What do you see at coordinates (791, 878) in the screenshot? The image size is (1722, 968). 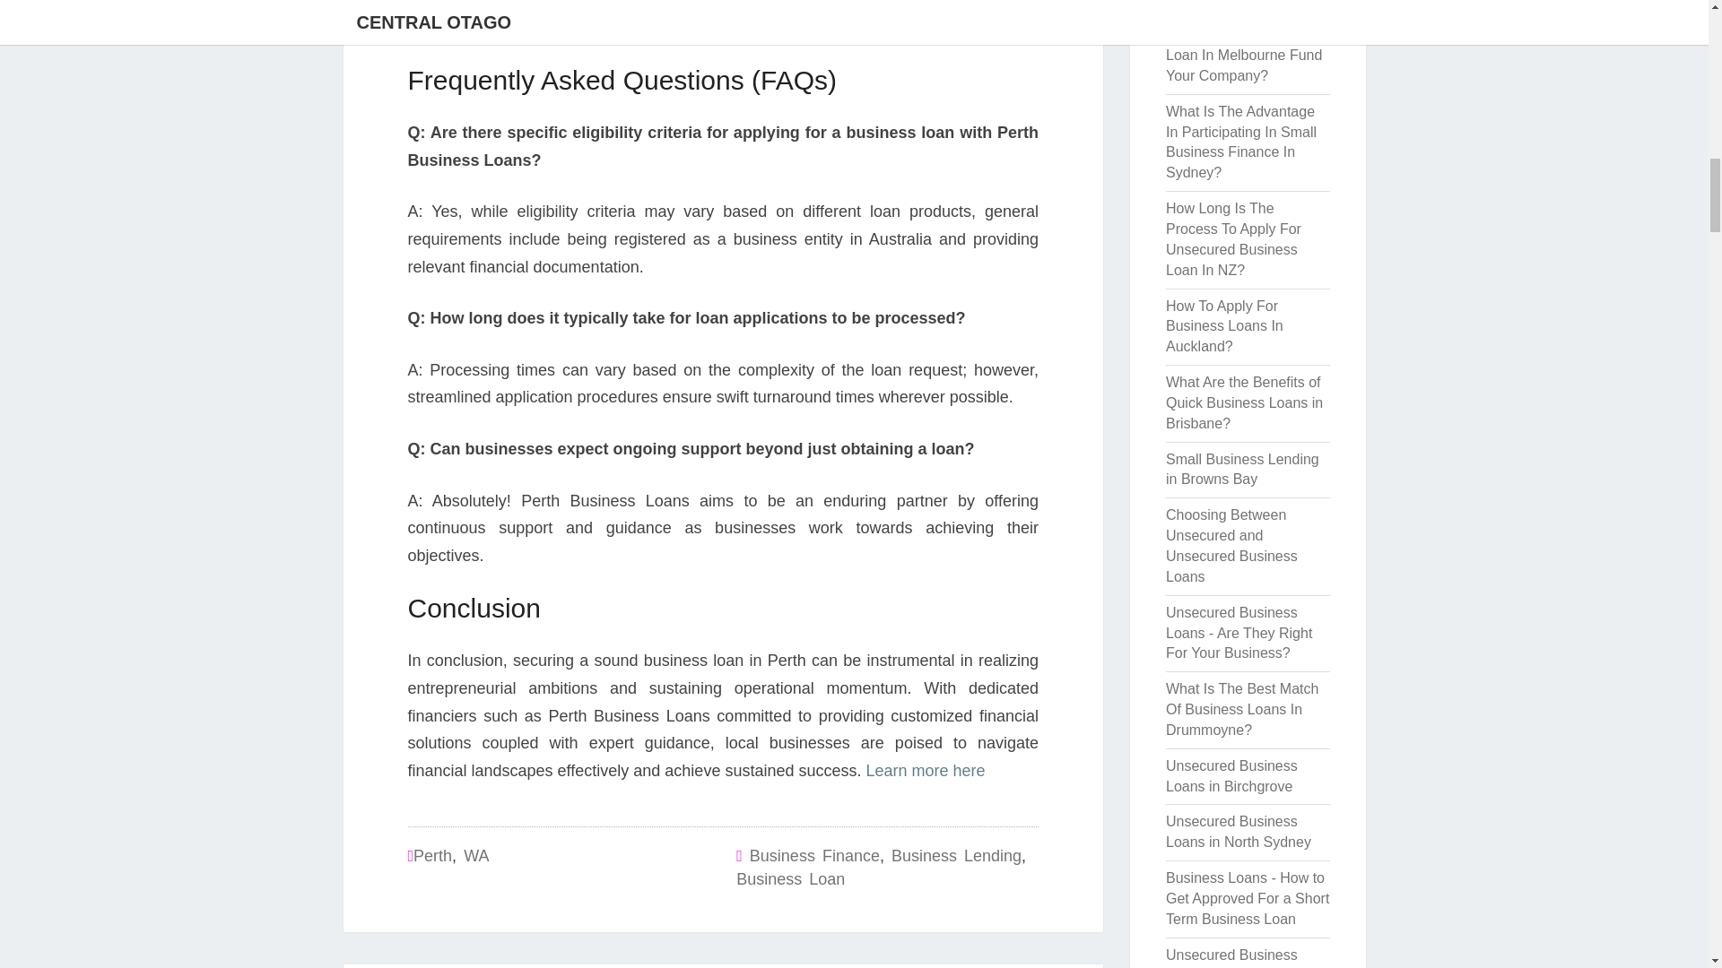 I see `Business Loan` at bounding box center [791, 878].